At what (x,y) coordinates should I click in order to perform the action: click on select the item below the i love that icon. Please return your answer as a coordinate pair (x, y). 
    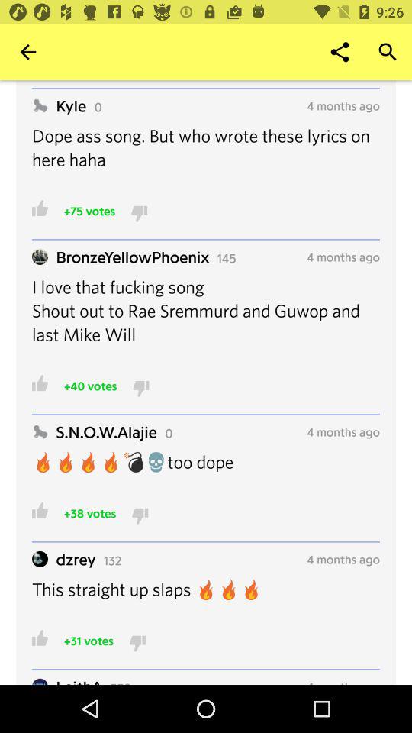
    Looking at the image, I should click on (90, 386).